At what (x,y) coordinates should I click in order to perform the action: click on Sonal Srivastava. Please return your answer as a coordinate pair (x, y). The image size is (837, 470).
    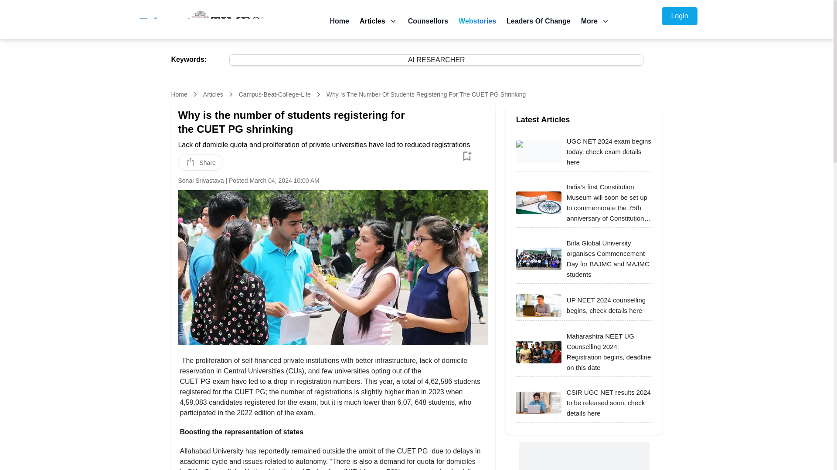
    Looking at the image, I should click on (201, 181).